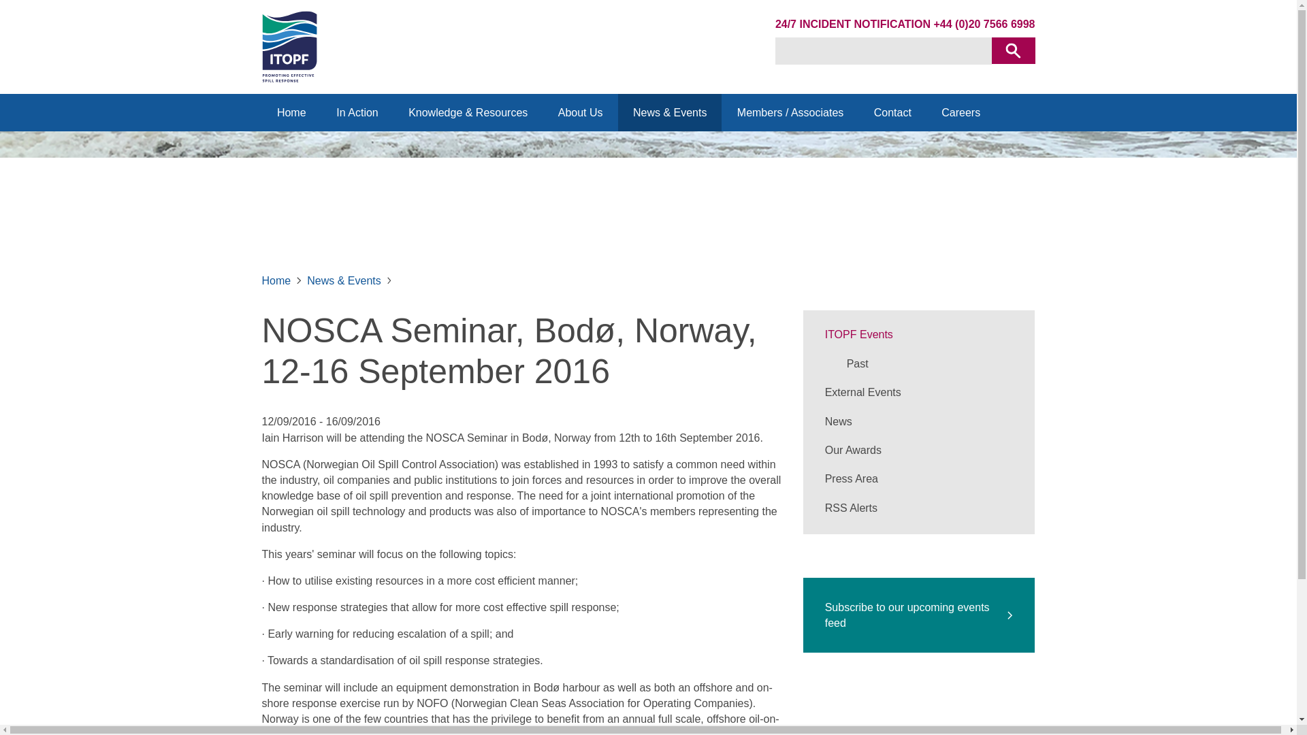 This screenshot has width=1307, height=735. Describe the element at coordinates (357, 113) in the screenshot. I see `In Action` at that location.